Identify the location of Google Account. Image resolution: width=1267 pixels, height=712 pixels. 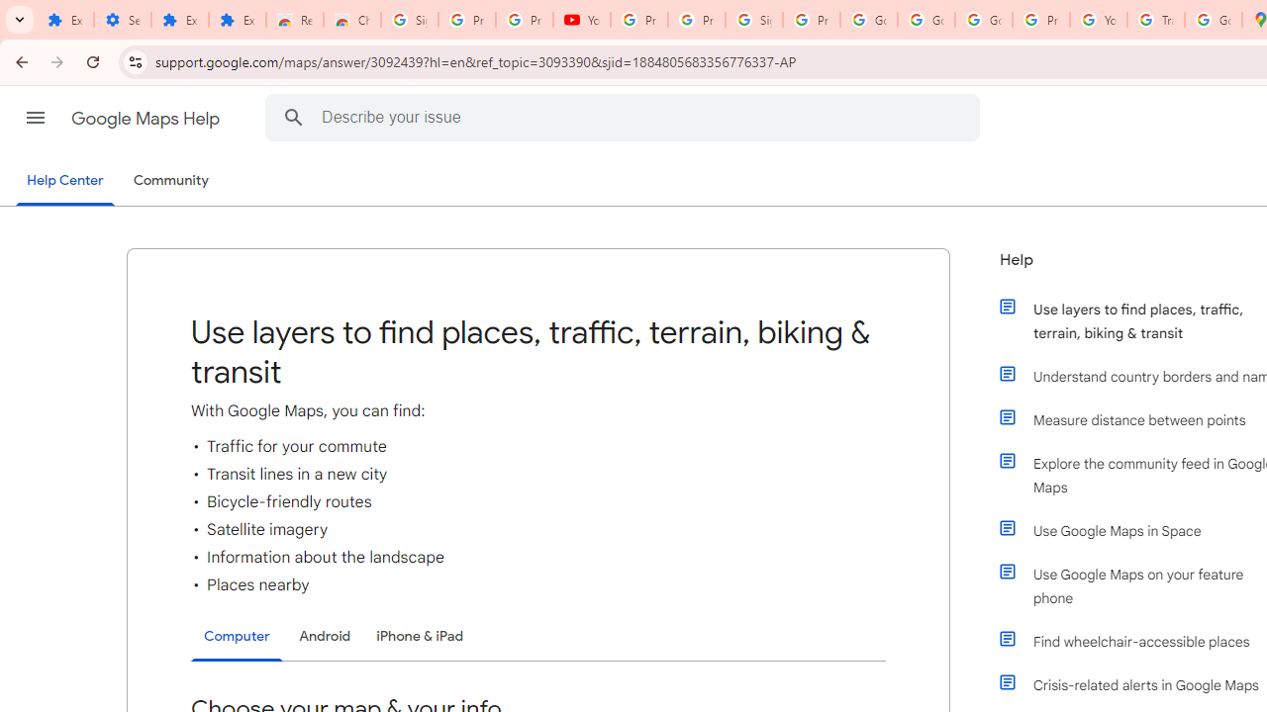
(869, 20).